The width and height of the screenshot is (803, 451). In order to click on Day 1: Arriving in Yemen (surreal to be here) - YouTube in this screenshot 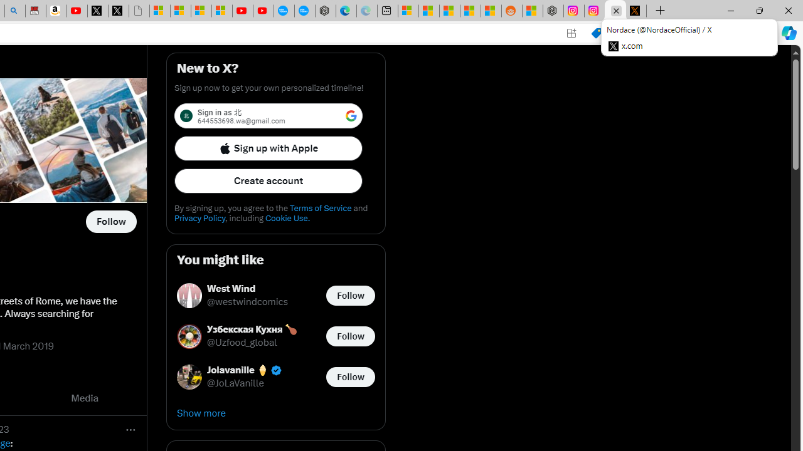, I will do `click(77, 11)`.